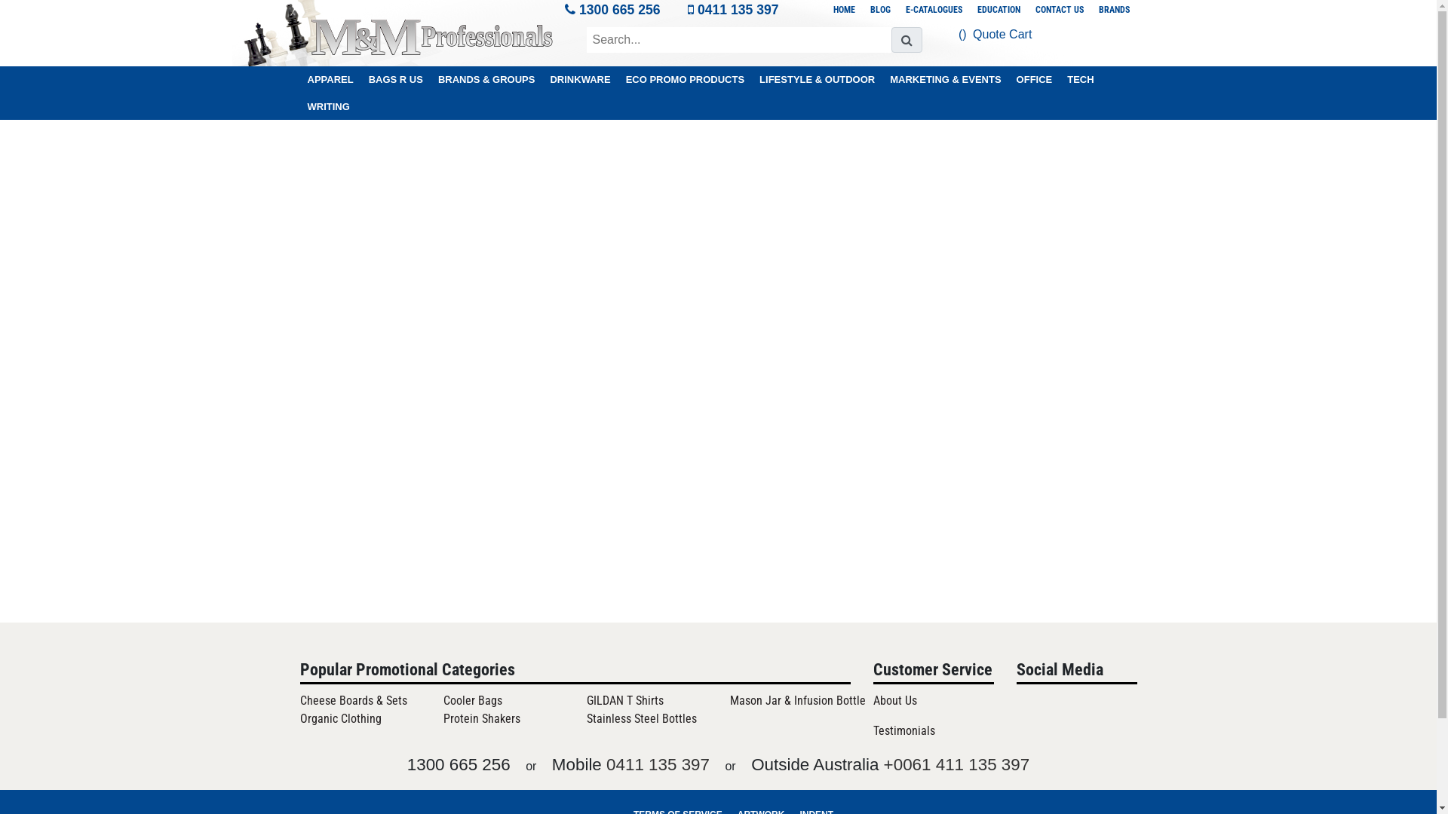 Image resolution: width=1448 pixels, height=814 pixels. What do you see at coordinates (934, 701) in the screenshot?
I see `About Us` at bounding box center [934, 701].